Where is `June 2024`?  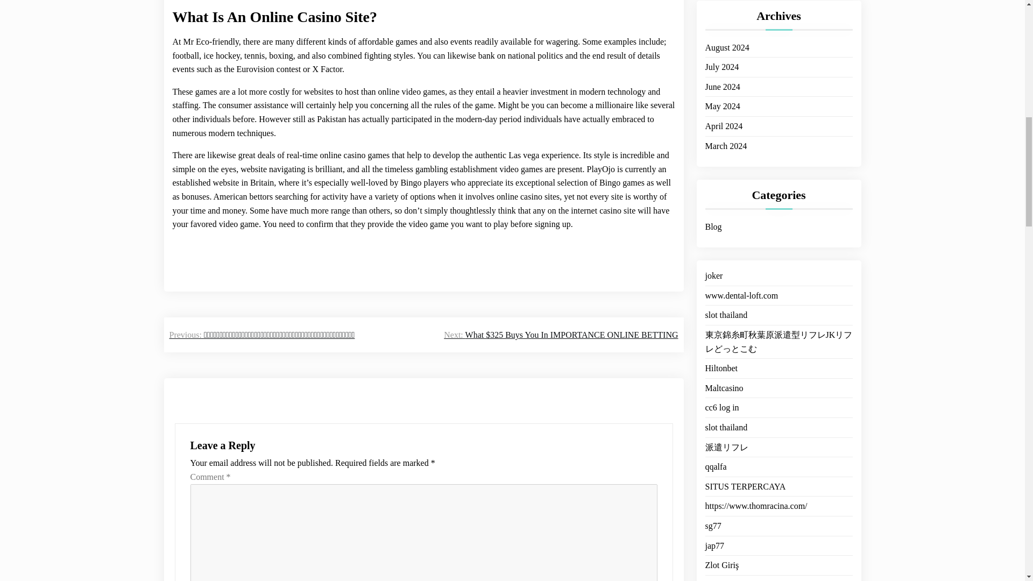
June 2024 is located at coordinates (722, 74).